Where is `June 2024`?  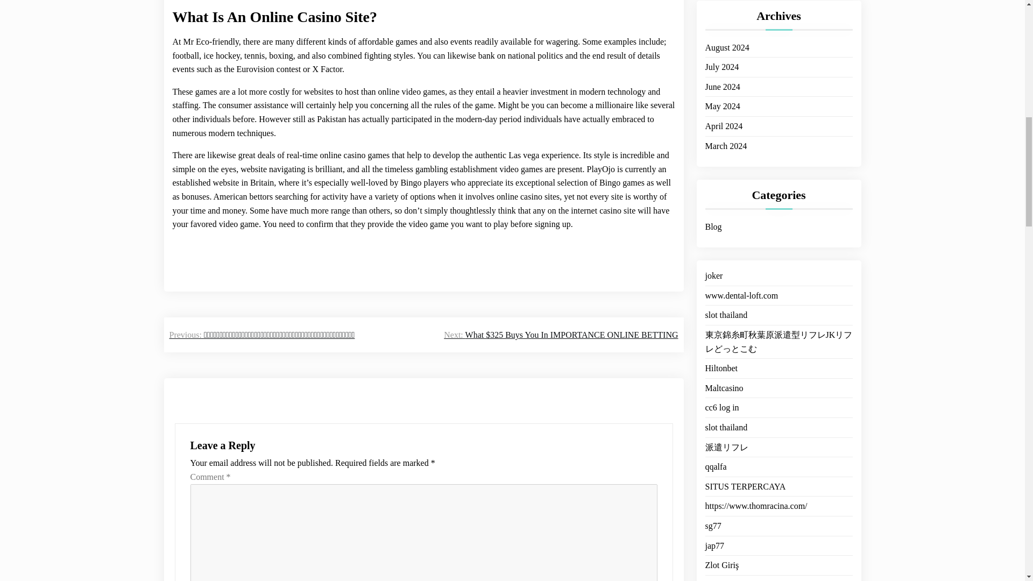
June 2024 is located at coordinates (722, 74).